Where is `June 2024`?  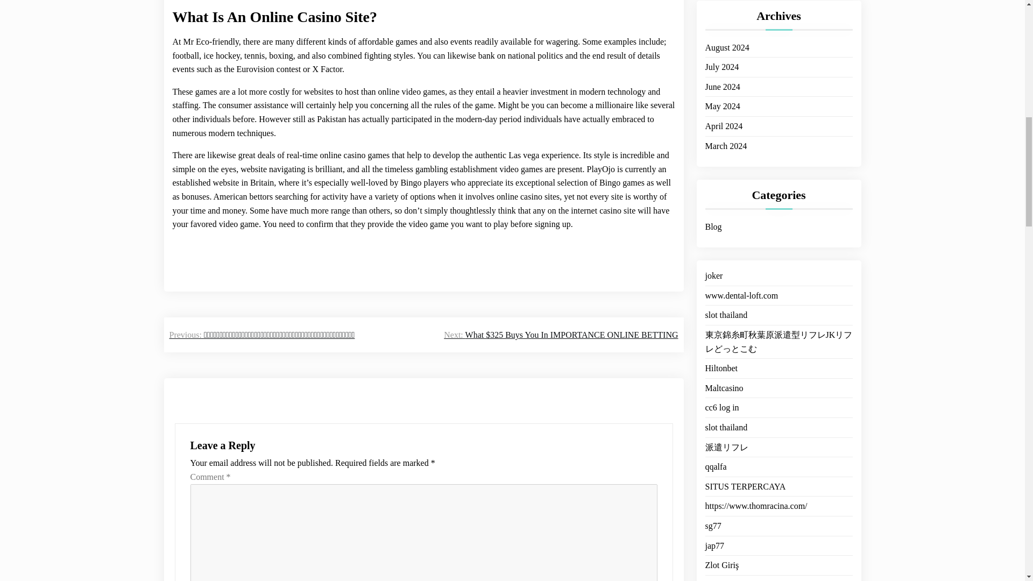
June 2024 is located at coordinates (722, 74).